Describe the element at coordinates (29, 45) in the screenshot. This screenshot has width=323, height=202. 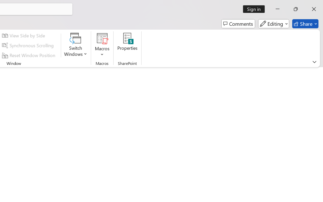
I see `Synchronous Scrolling` at that location.